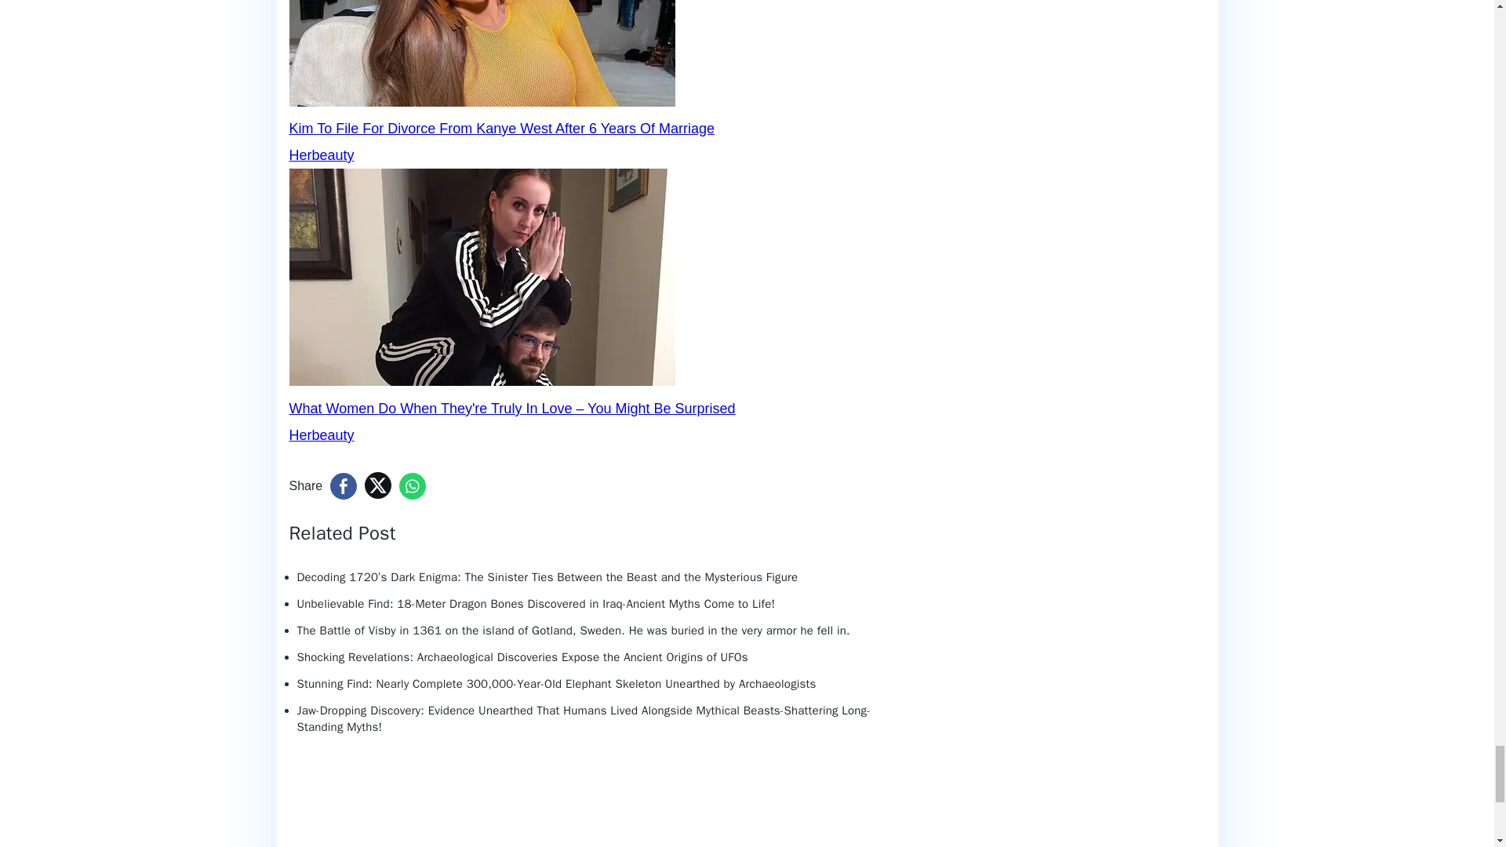 This screenshot has width=1506, height=847. I want to click on Share  twitter, so click(378, 485).